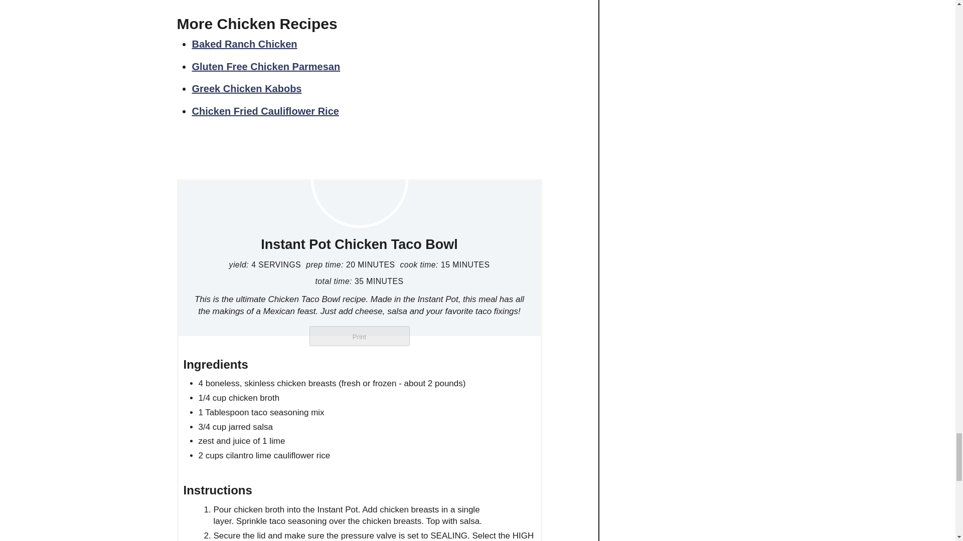 The image size is (963, 541). What do you see at coordinates (265, 111) in the screenshot?
I see `Chicken Fried Cauliflower Rice` at bounding box center [265, 111].